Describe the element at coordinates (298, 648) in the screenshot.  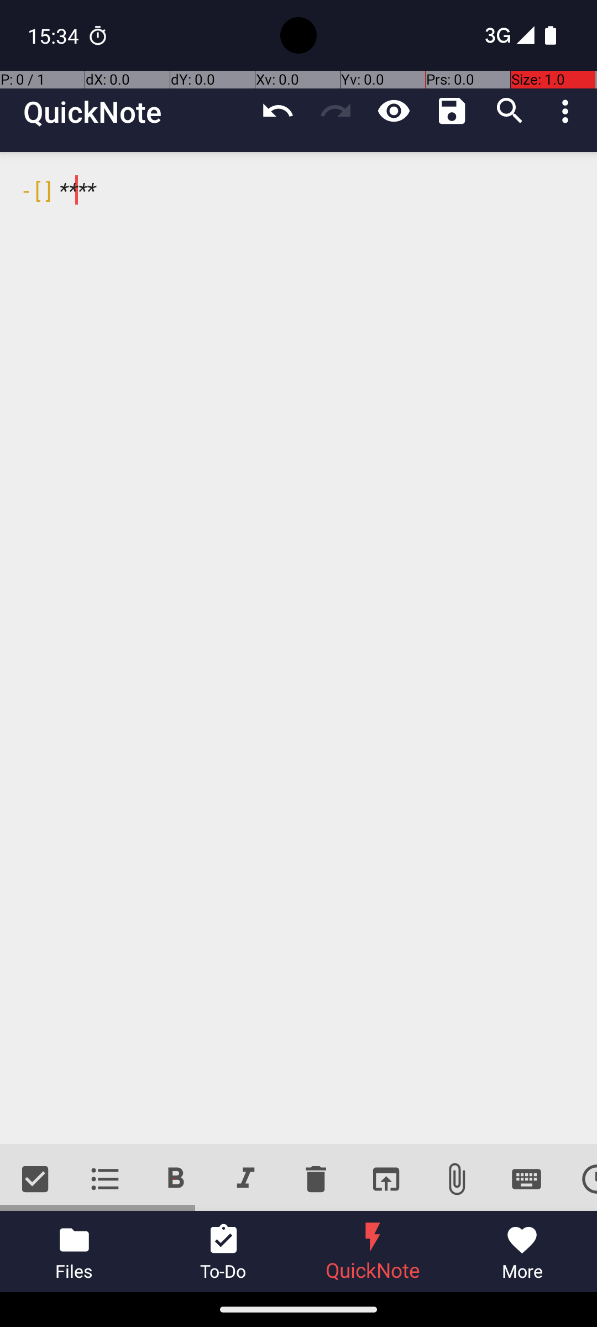
I see `- [ ] ****` at that location.